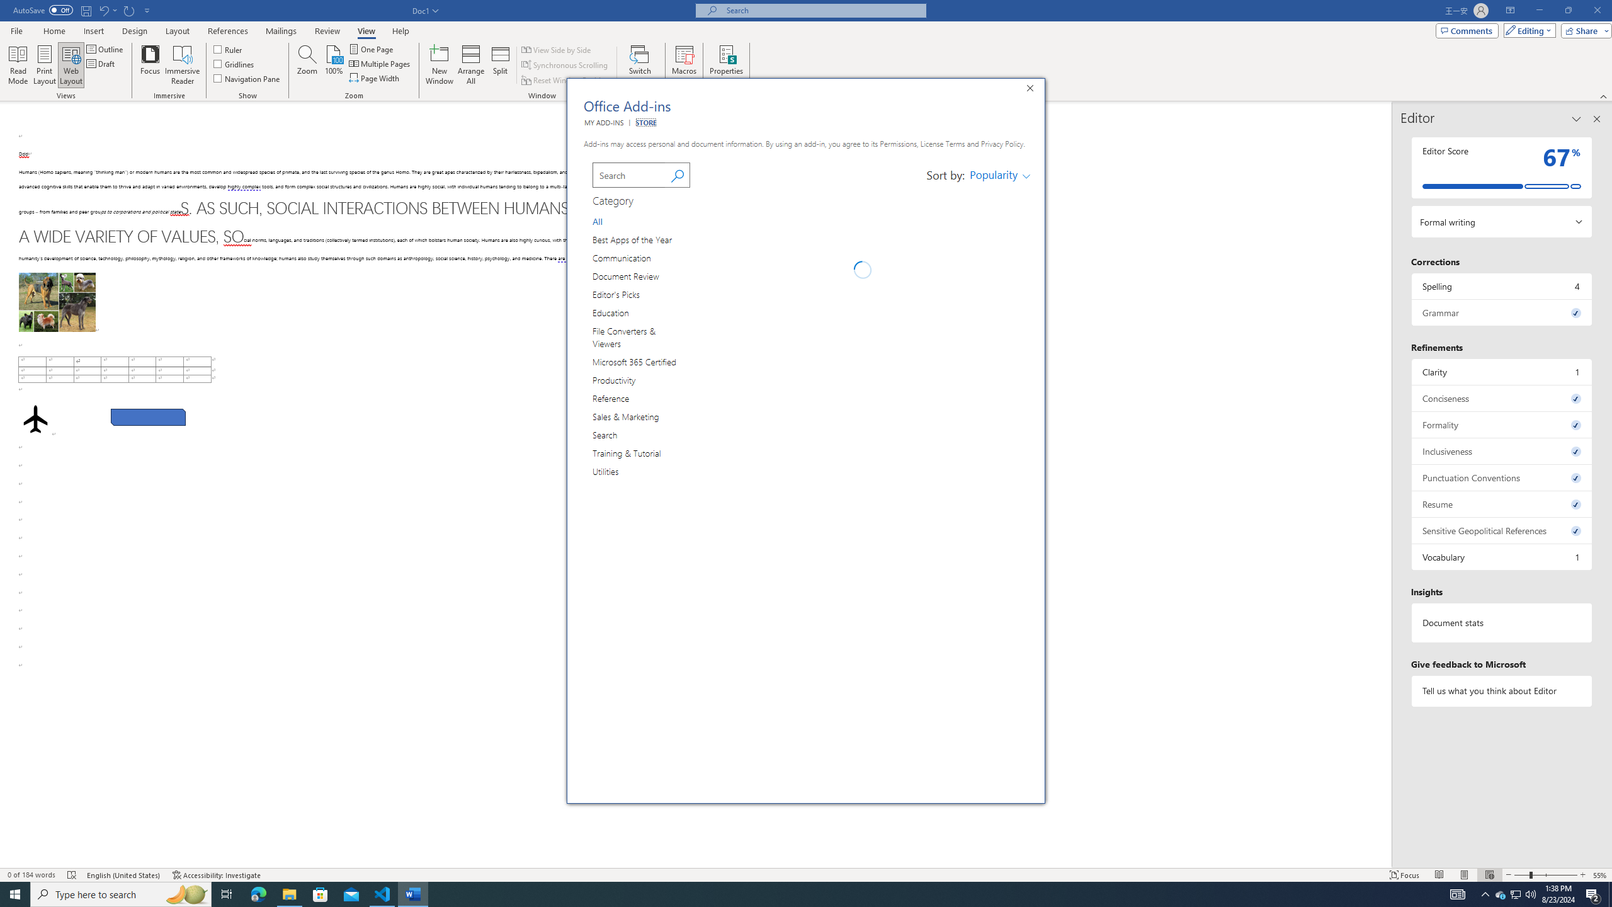  Describe the element at coordinates (183, 65) in the screenshot. I see `Immersive Reader` at that location.